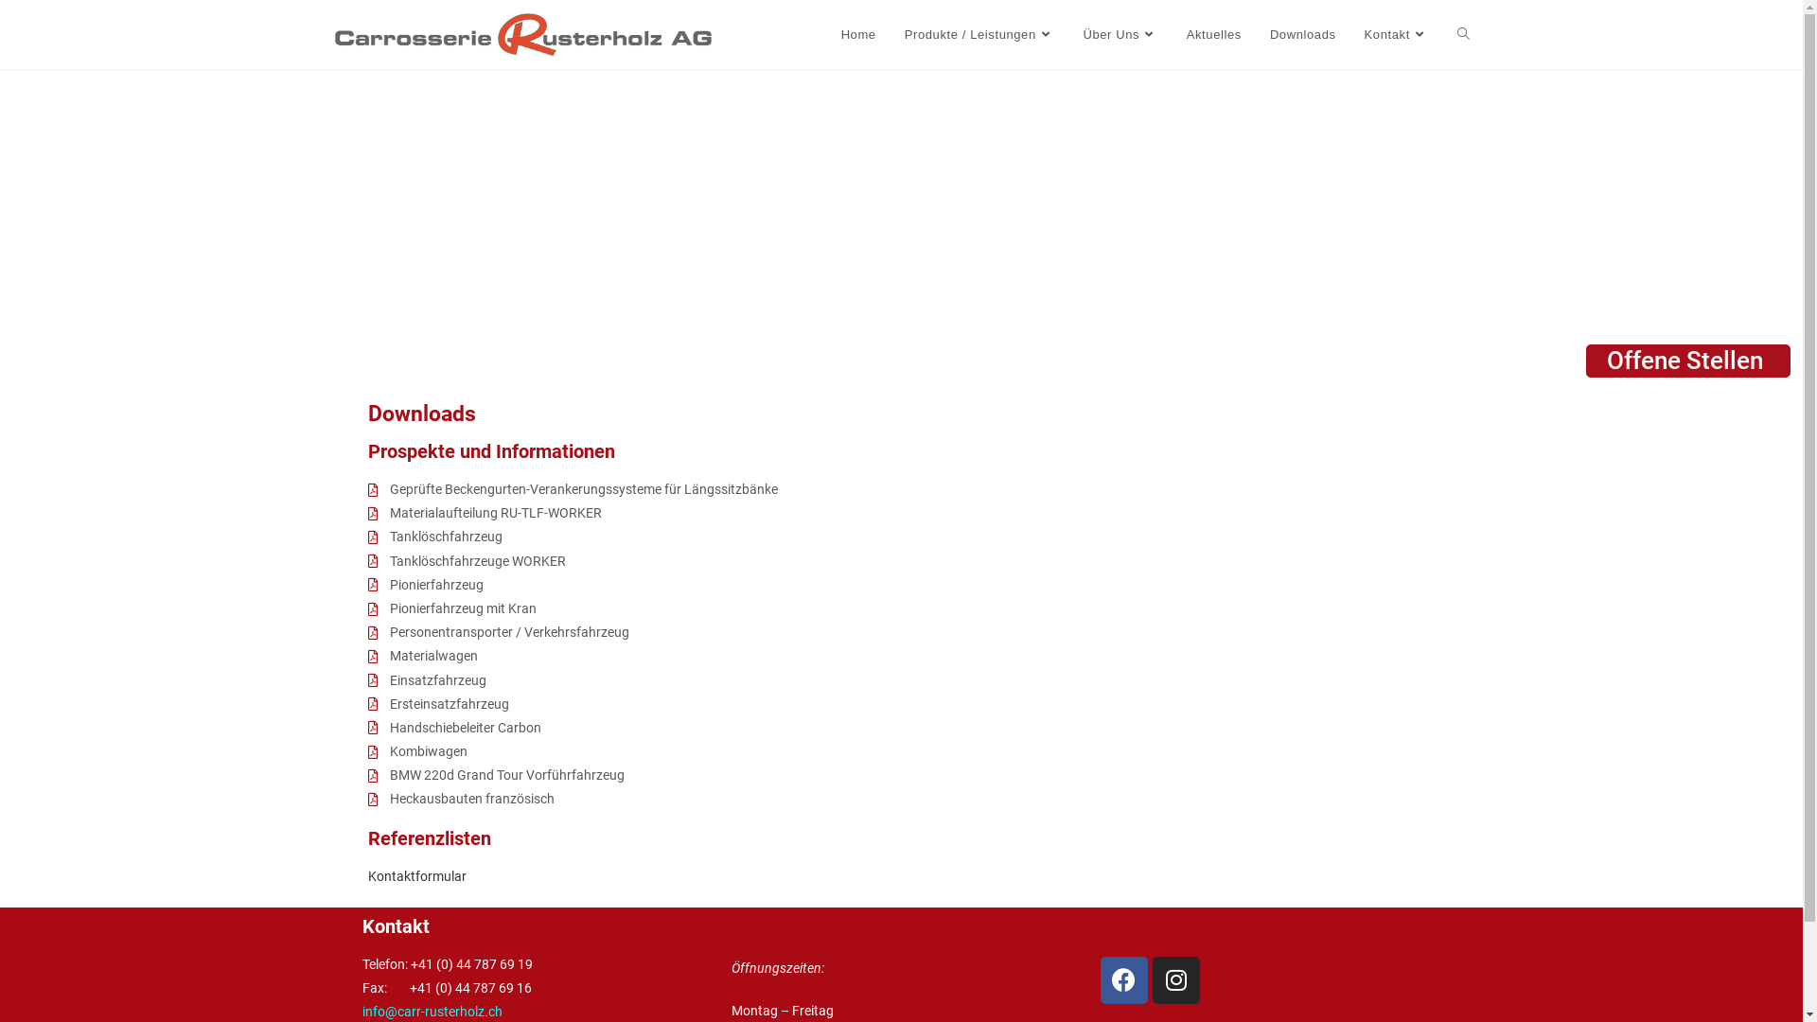  What do you see at coordinates (903, 513) in the screenshot?
I see `Materialaufteilung RU-TLF-WORKER` at bounding box center [903, 513].